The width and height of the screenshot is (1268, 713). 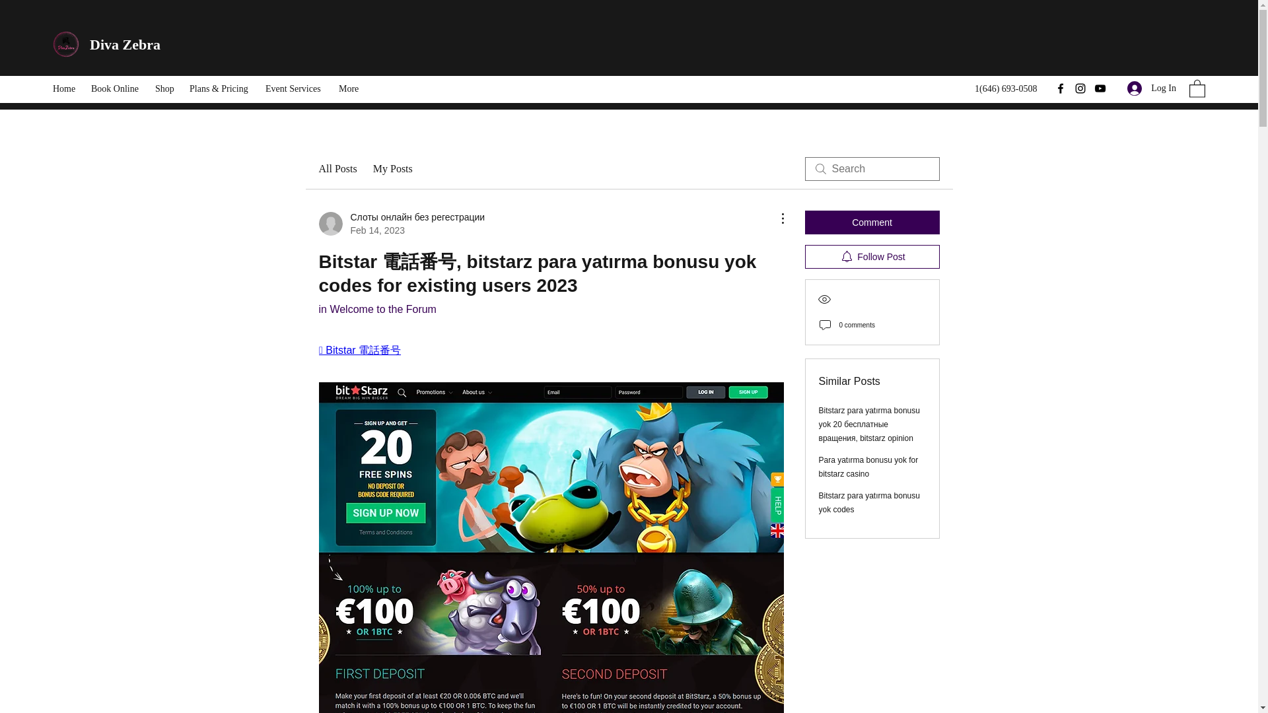 What do you see at coordinates (295, 88) in the screenshot?
I see `Event Services` at bounding box center [295, 88].